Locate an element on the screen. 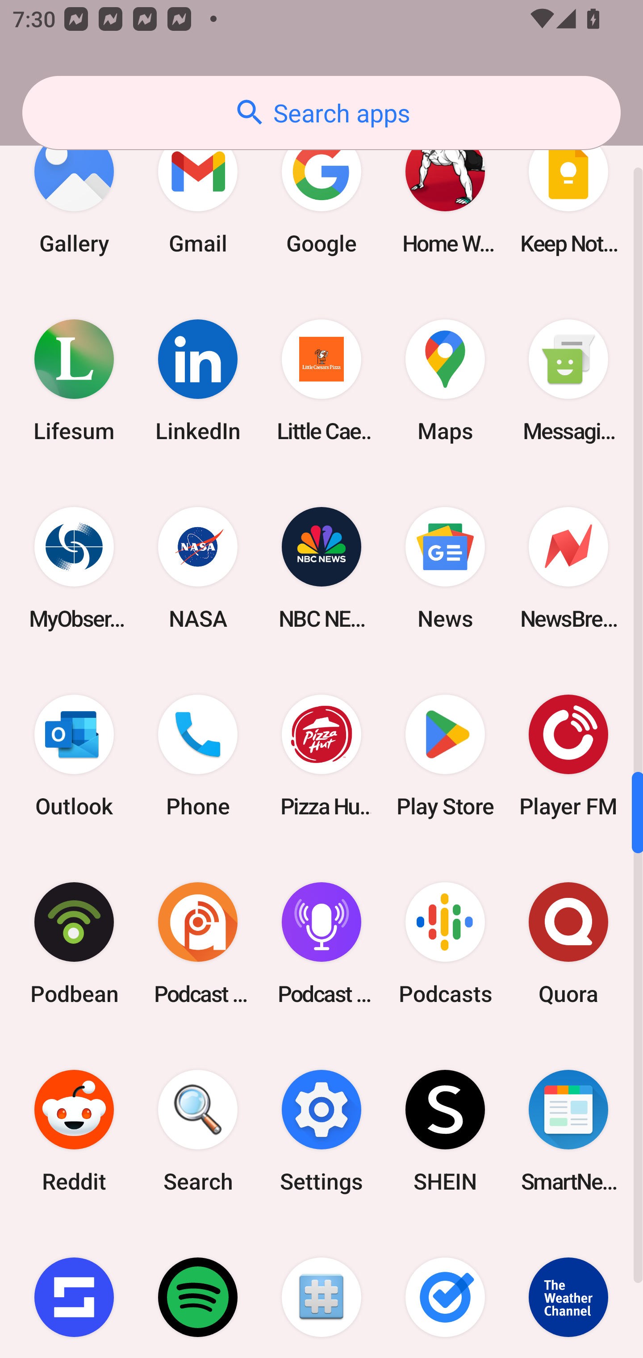 This screenshot has width=643, height=1358. Gallery is located at coordinates (74, 193).